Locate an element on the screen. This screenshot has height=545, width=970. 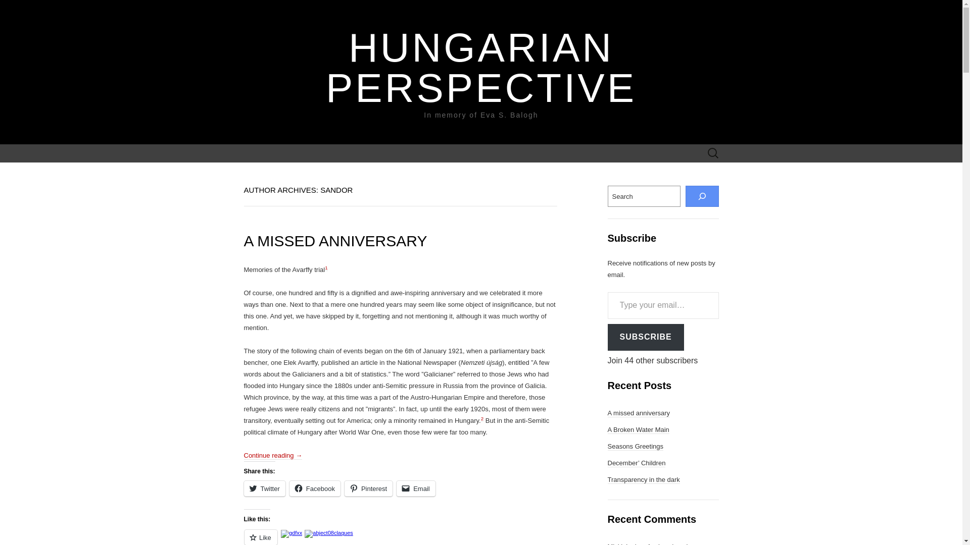
A MISSED ANNIVERSARY is located at coordinates (334, 241).